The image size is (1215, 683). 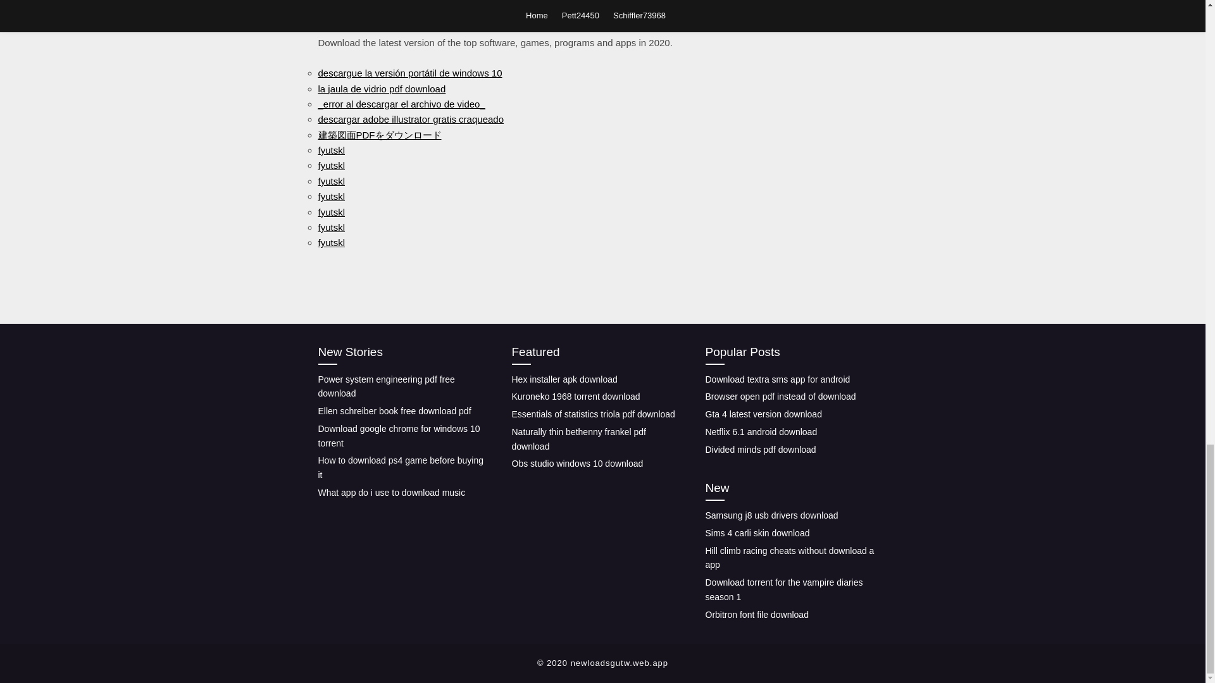 What do you see at coordinates (771, 515) in the screenshot?
I see `Samsung j8 usb drivers download` at bounding box center [771, 515].